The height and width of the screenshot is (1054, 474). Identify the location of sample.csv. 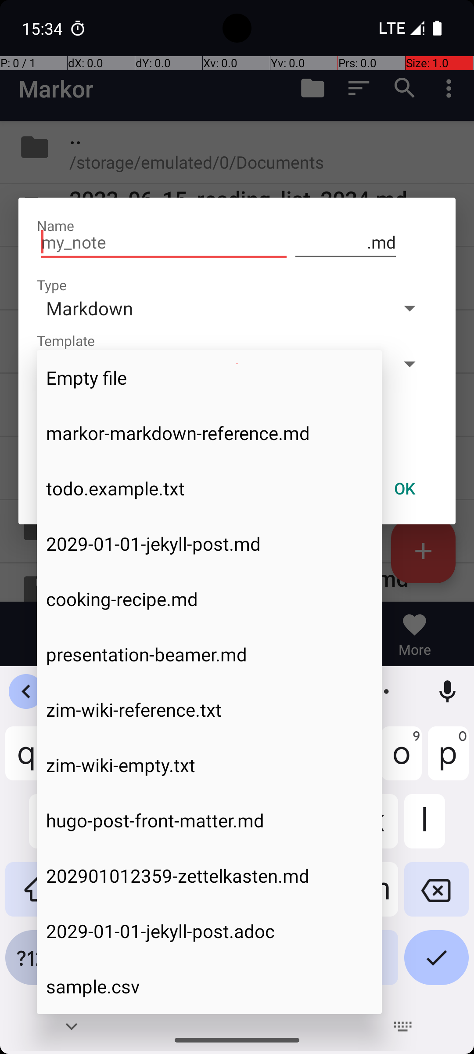
(209, 986).